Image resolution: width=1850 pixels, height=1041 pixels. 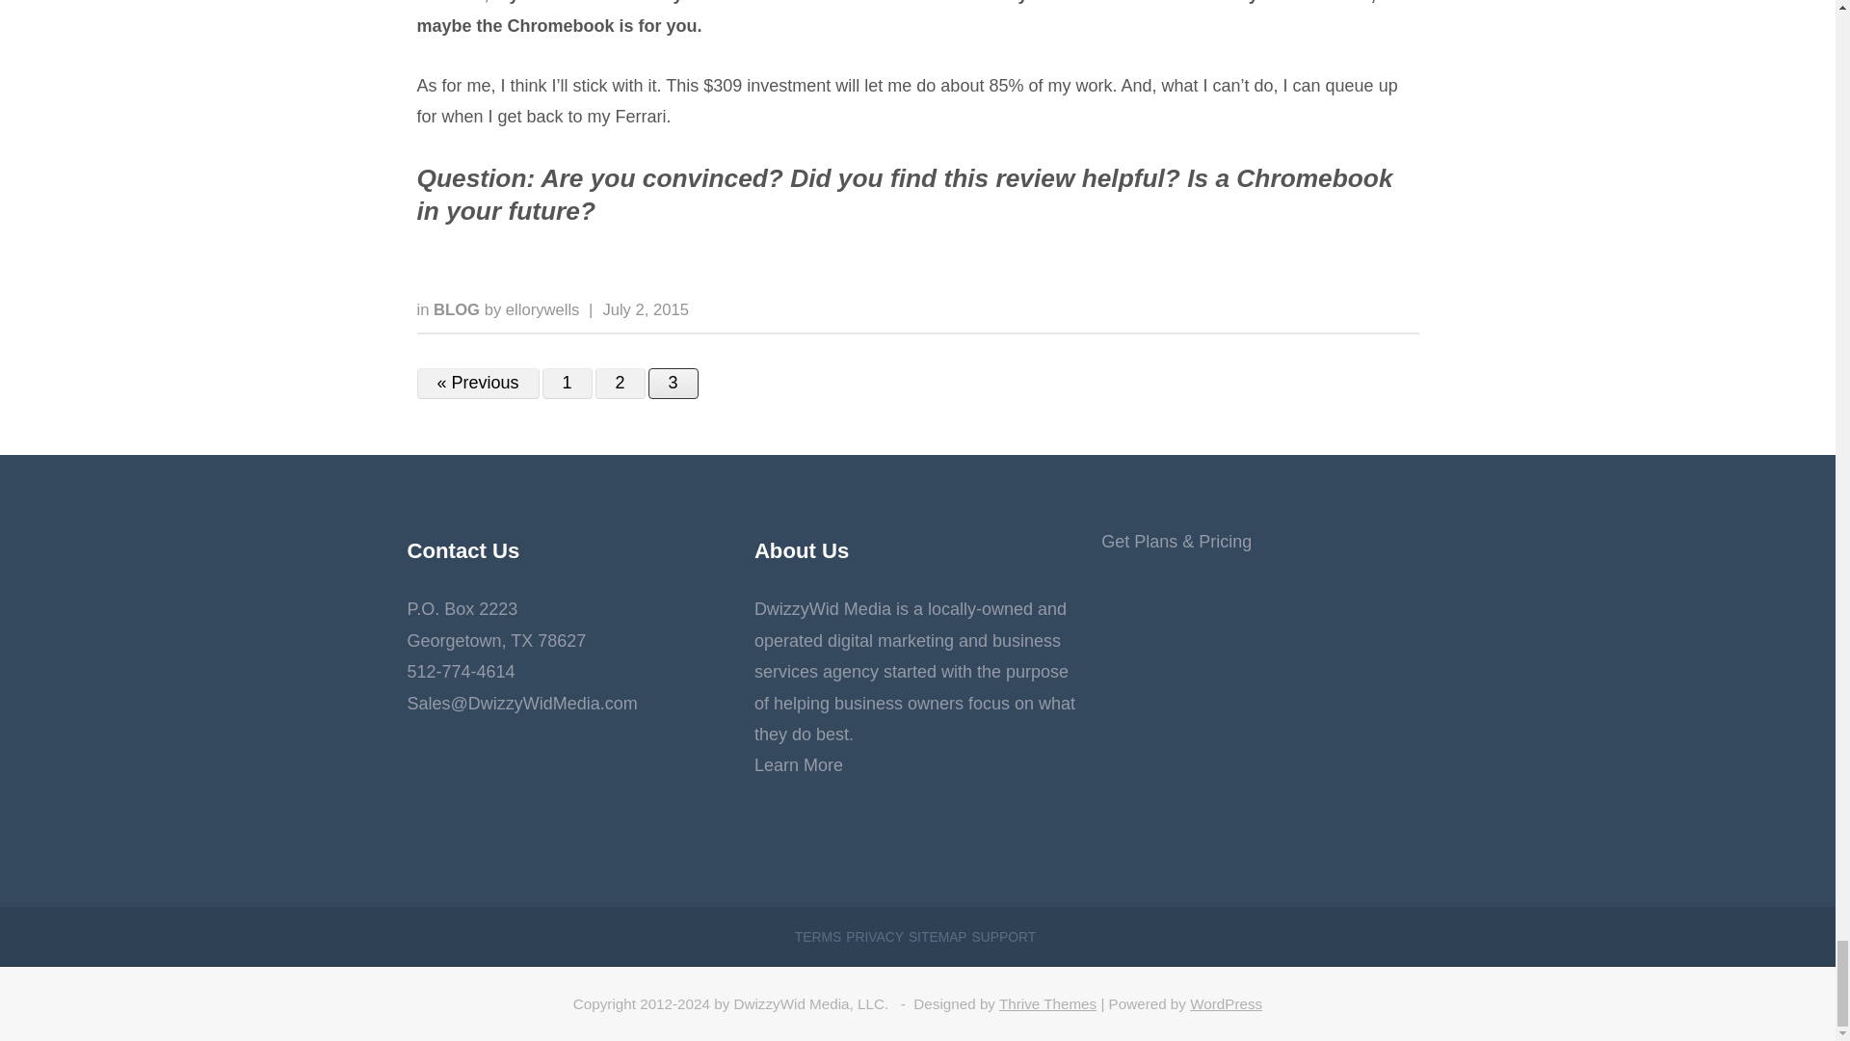 What do you see at coordinates (1226, 1002) in the screenshot?
I see `WordPress` at bounding box center [1226, 1002].